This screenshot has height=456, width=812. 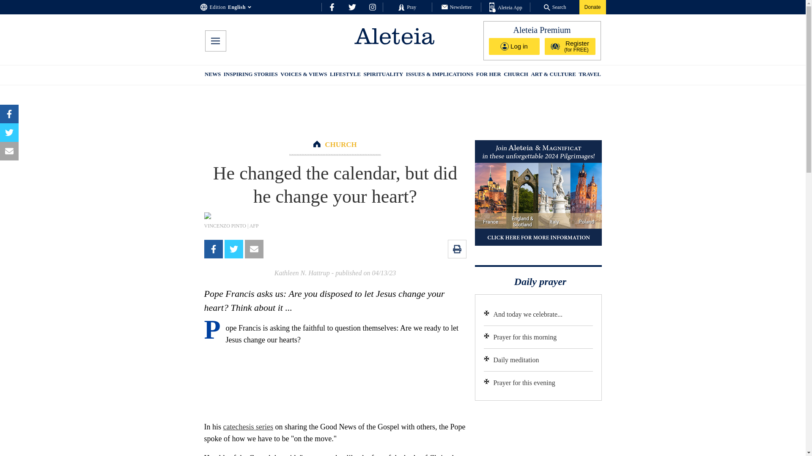 What do you see at coordinates (248, 426) in the screenshot?
I see `catechesis series` at bounding box center [248, 426].